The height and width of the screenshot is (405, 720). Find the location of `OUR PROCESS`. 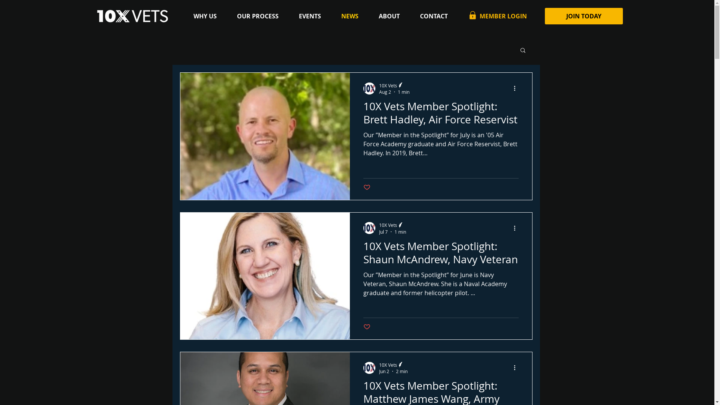

OUR PROCESS is located at coordinates (262, 16).